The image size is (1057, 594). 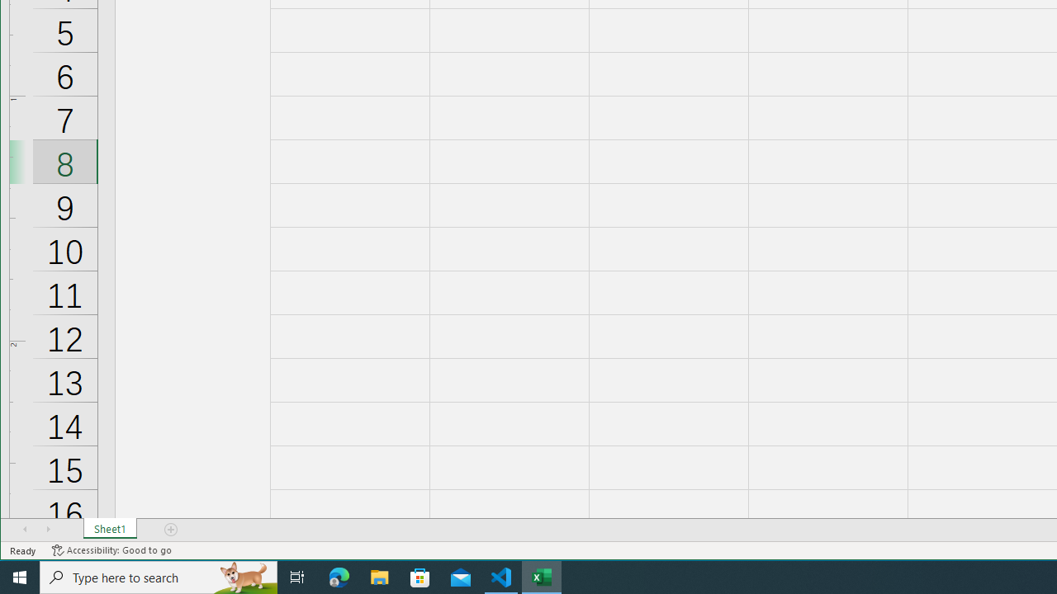 What do you see at coordinates (297, 577) in the screenshot?
I see `Task View` at bounding box center [297, 577].